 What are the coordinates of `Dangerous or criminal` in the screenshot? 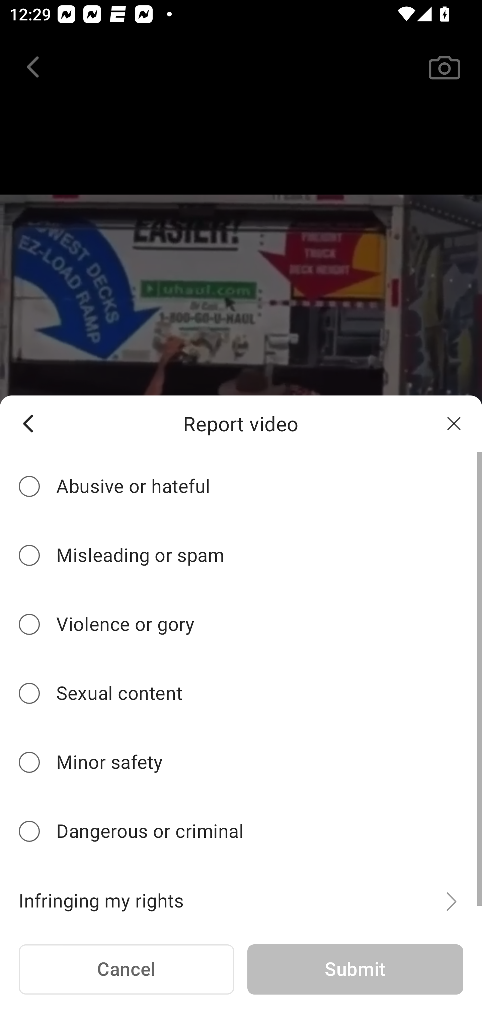 It's located at (241, 832).